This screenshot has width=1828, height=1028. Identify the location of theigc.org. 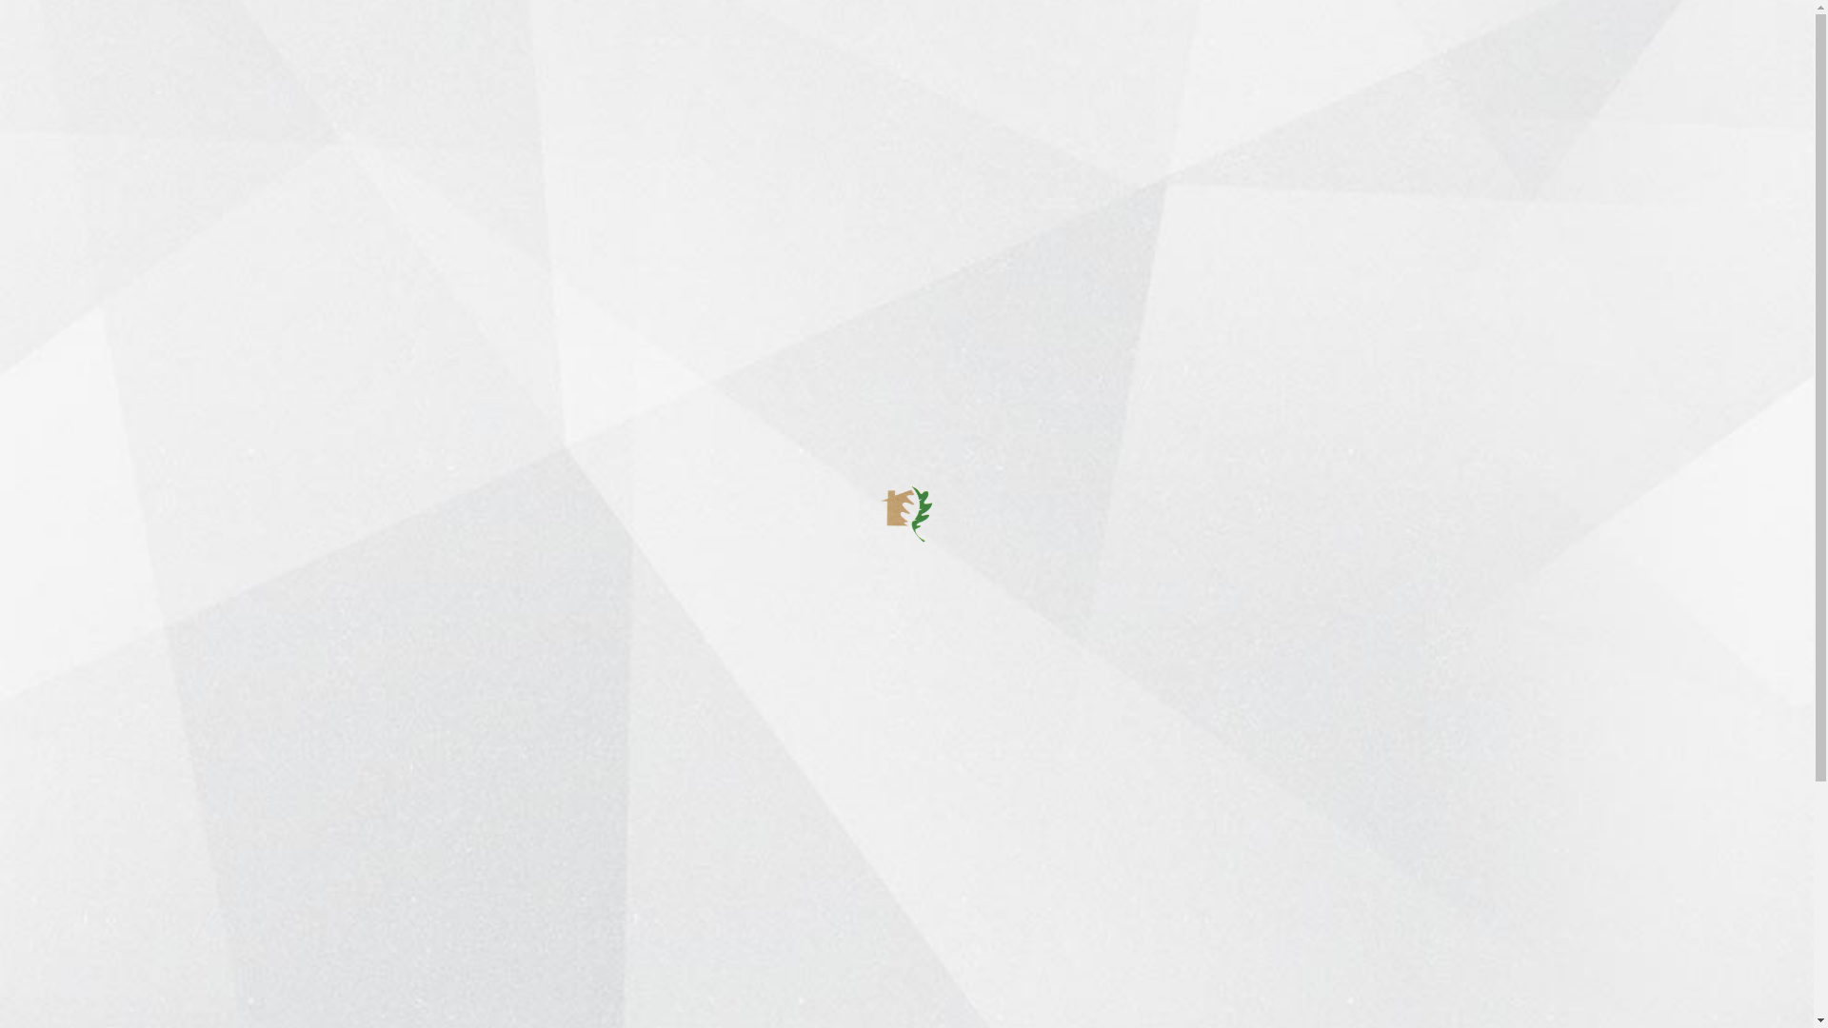
(531, 790).